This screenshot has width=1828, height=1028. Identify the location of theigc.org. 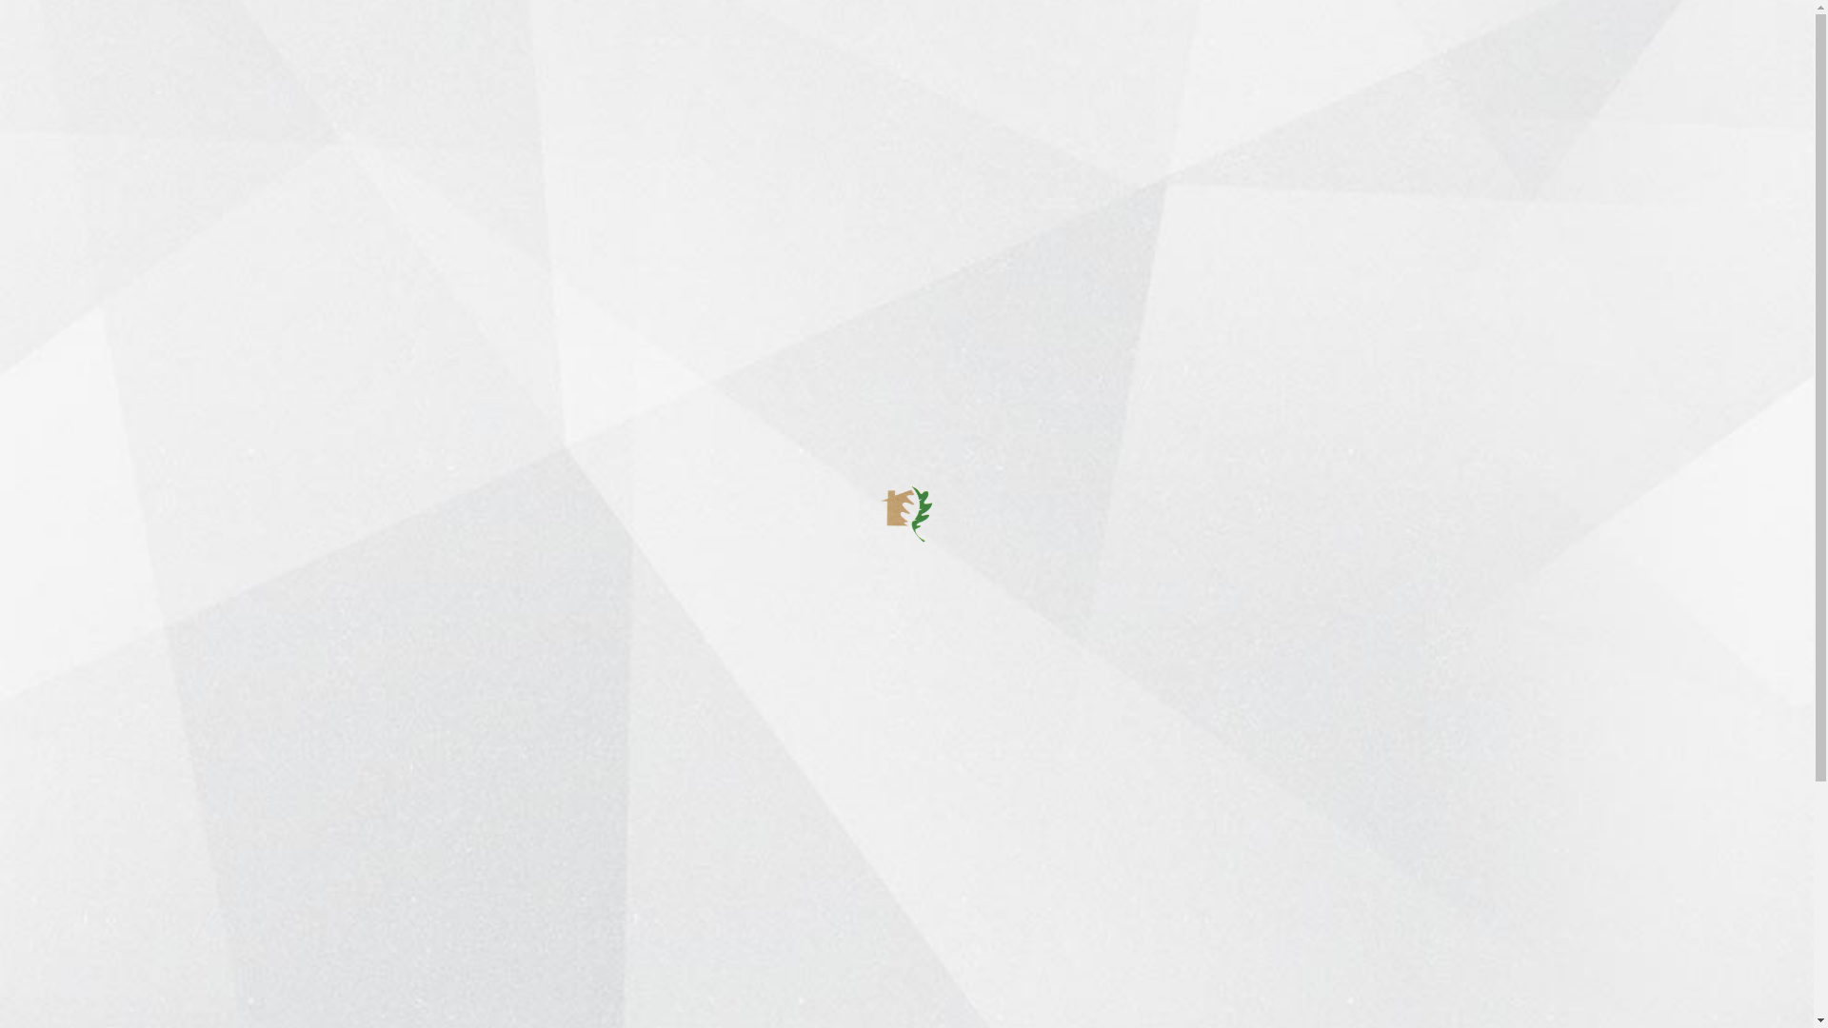
(531, 790).